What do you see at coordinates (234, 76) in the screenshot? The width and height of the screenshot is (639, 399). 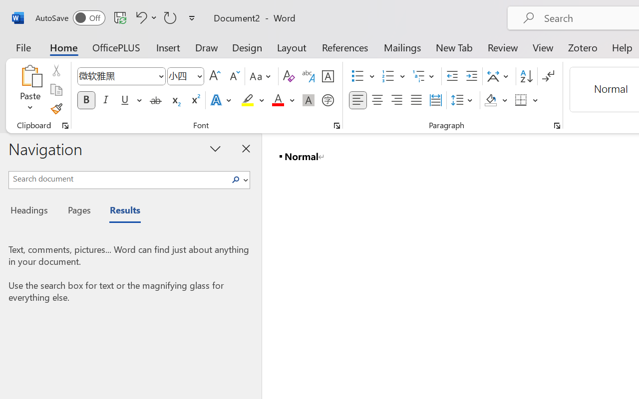 I see `Shrink Font` at bounding box center [234, 76].